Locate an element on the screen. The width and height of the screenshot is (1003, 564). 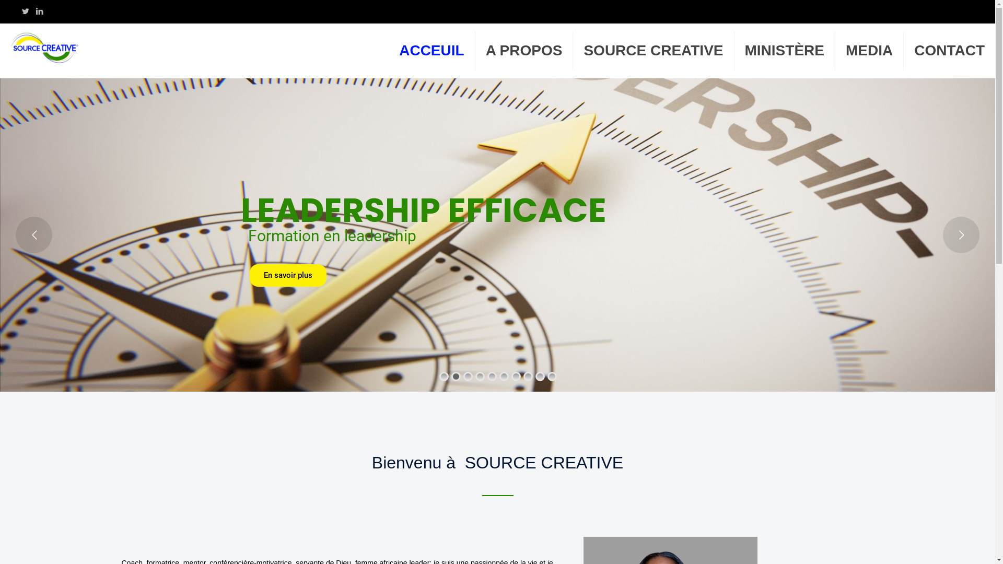
CONTACT is located at coordinates (950, 51).